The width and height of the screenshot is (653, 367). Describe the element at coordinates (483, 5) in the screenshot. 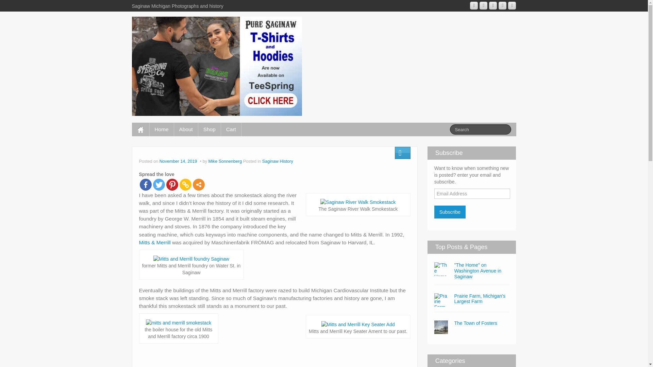

I see `Pure Saginaw Googleplus` at that location.